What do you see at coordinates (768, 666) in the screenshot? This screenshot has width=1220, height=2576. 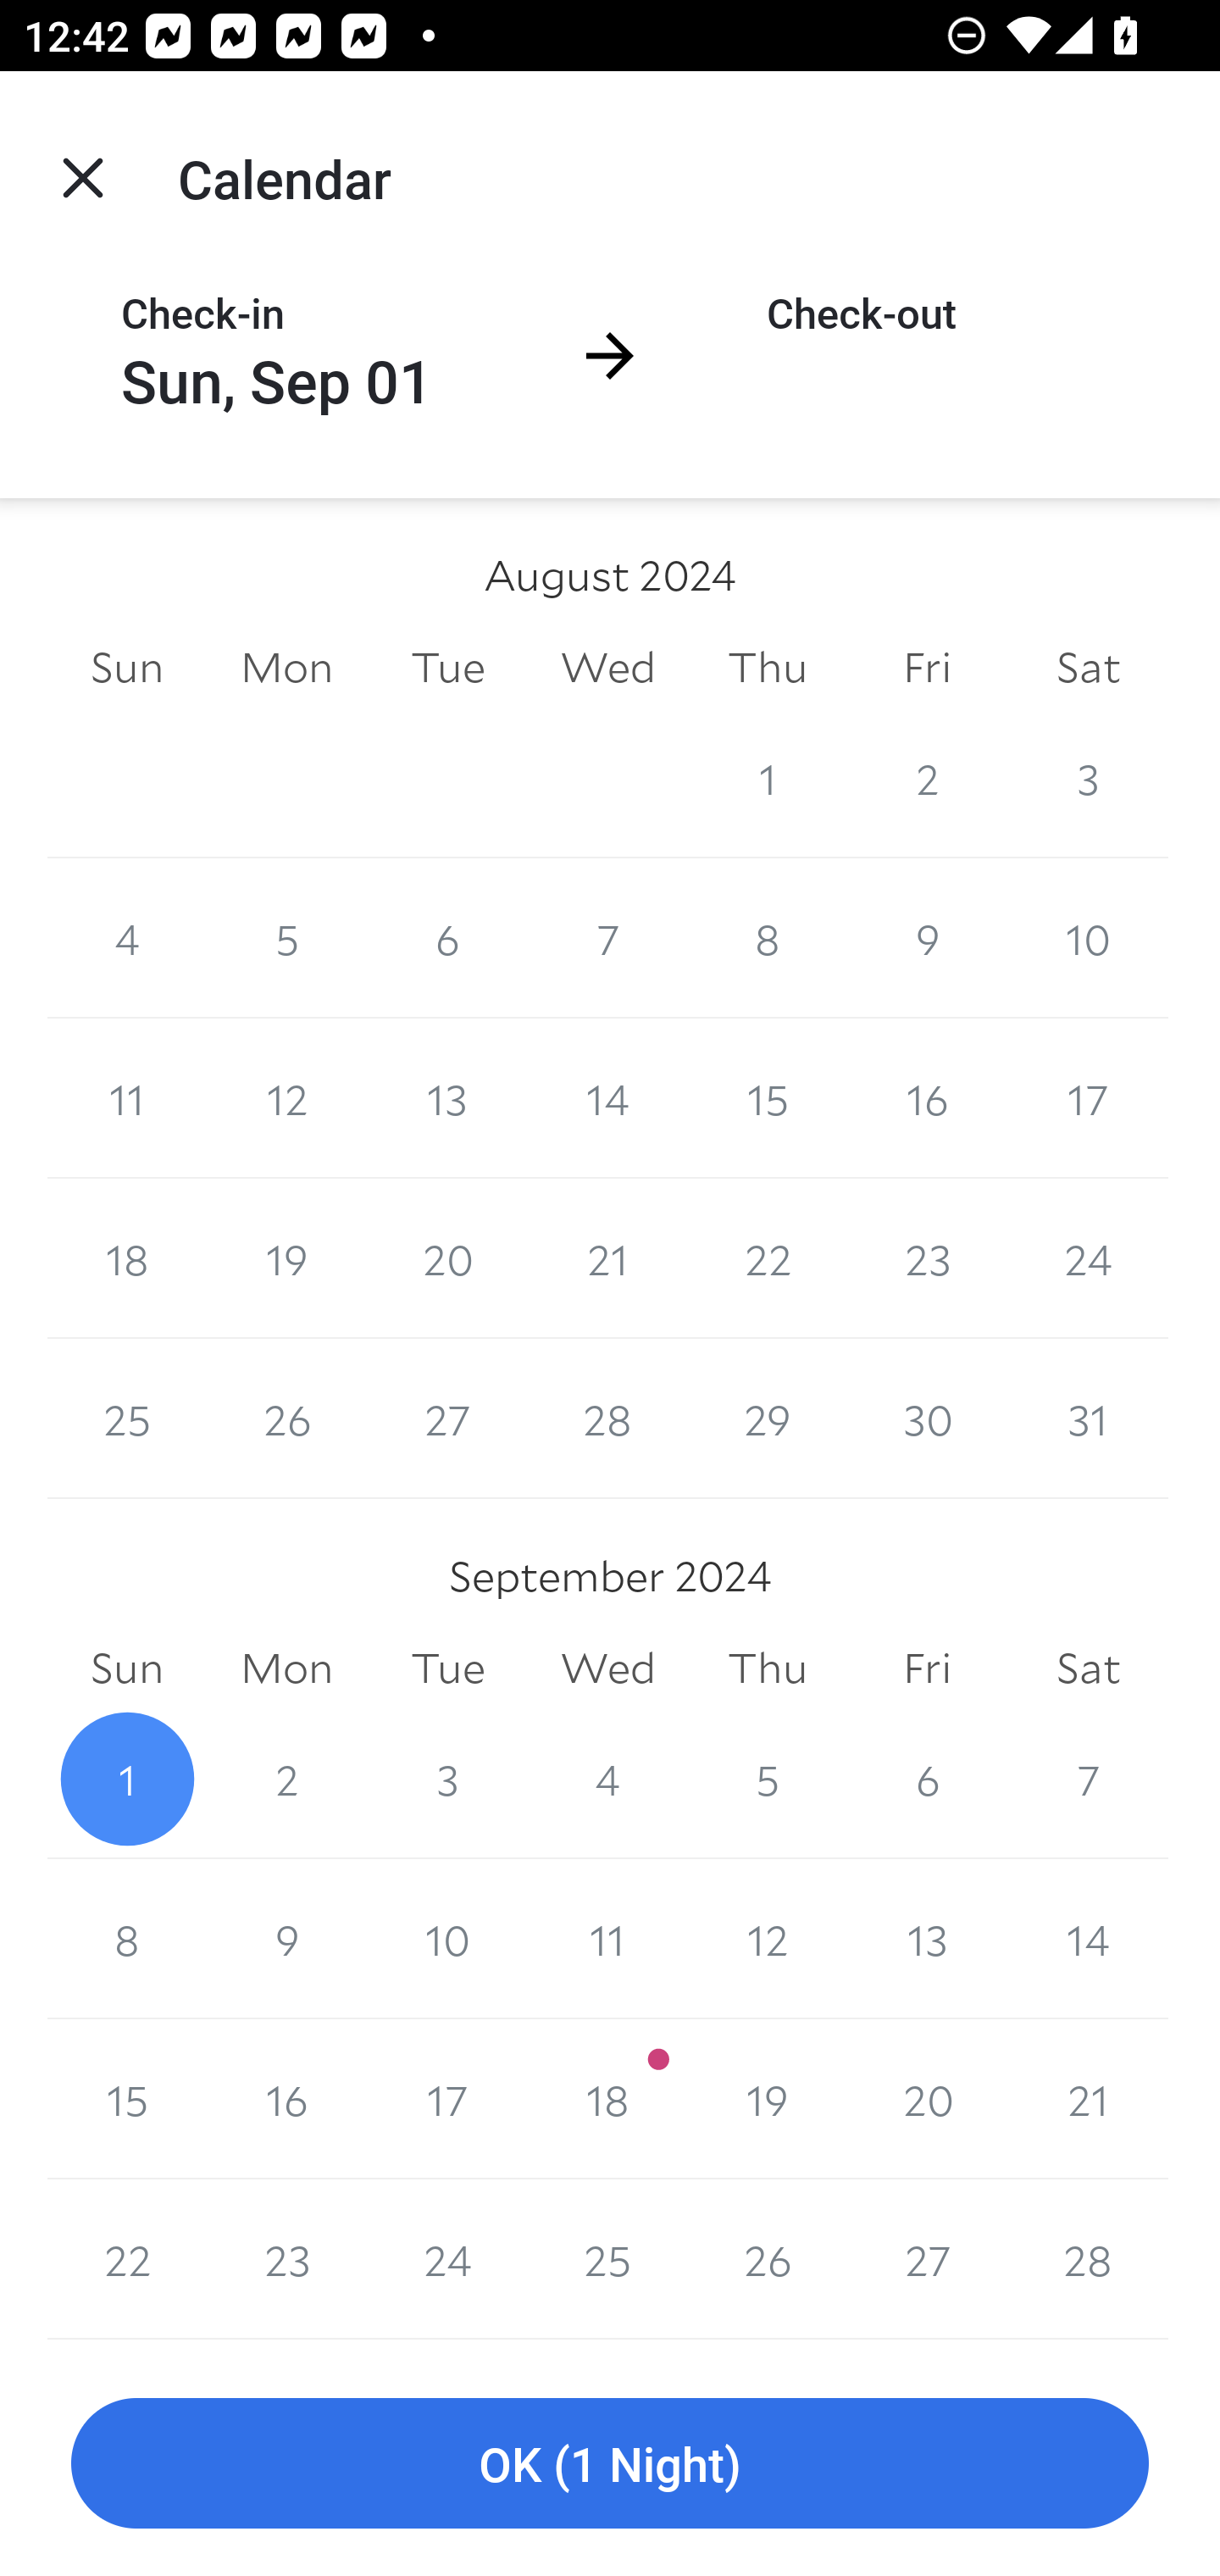 I see `Thu` at bounding box center [768, 666].